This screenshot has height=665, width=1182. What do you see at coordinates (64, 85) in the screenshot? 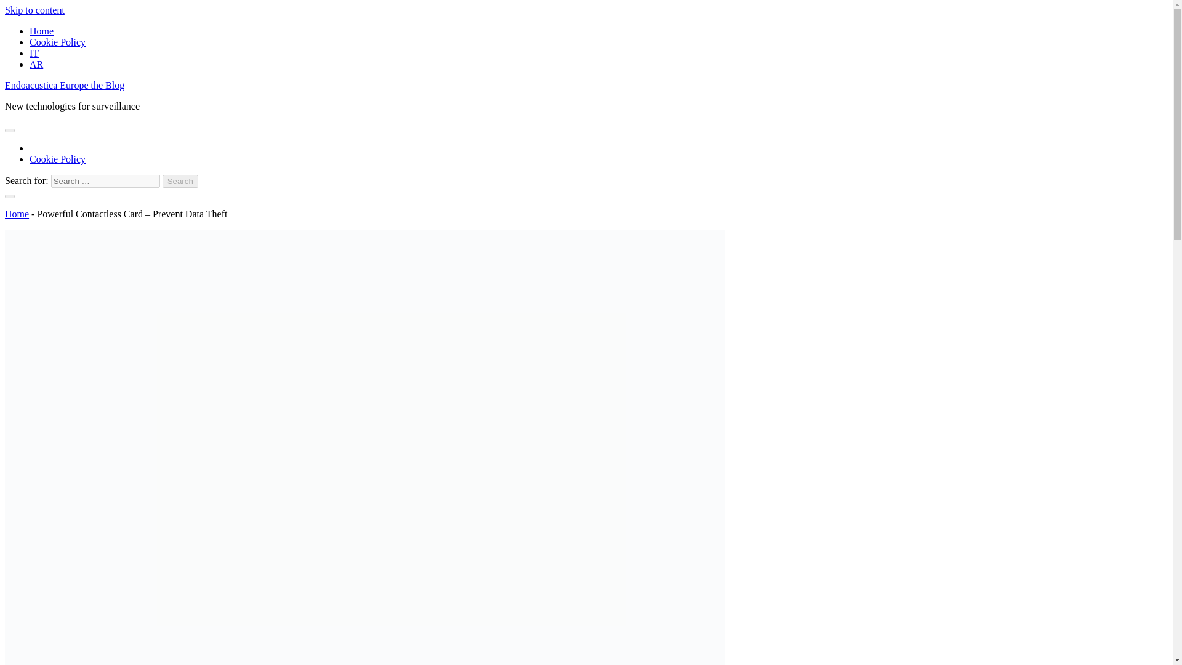
I see `Endoacustica Europe the Blog` at bounding box center [64, 85].